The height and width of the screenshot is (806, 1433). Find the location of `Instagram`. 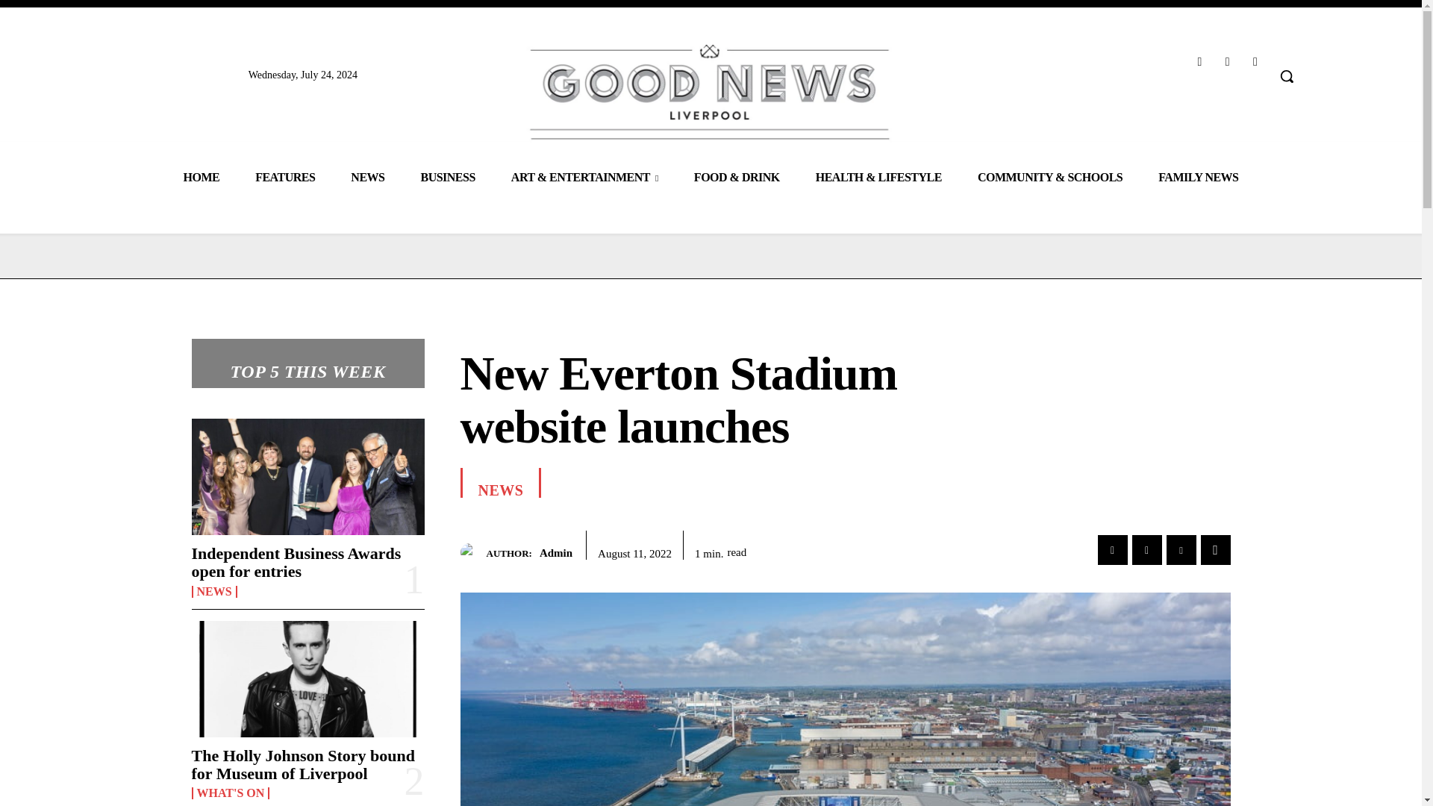

Instagram is located at coordinates (1227, 61).